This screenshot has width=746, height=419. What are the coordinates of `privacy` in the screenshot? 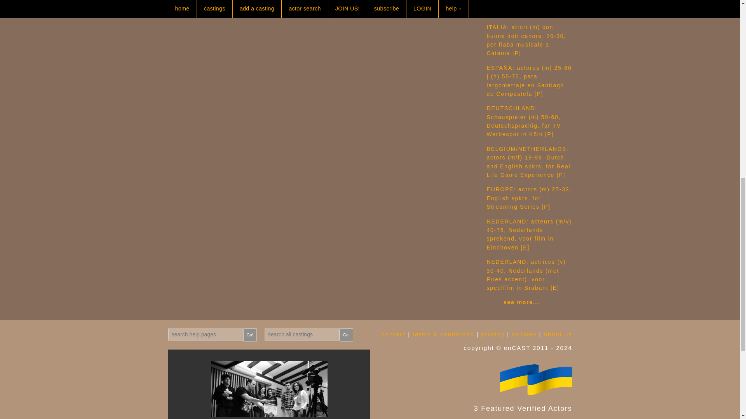 It's located at (493, 334).